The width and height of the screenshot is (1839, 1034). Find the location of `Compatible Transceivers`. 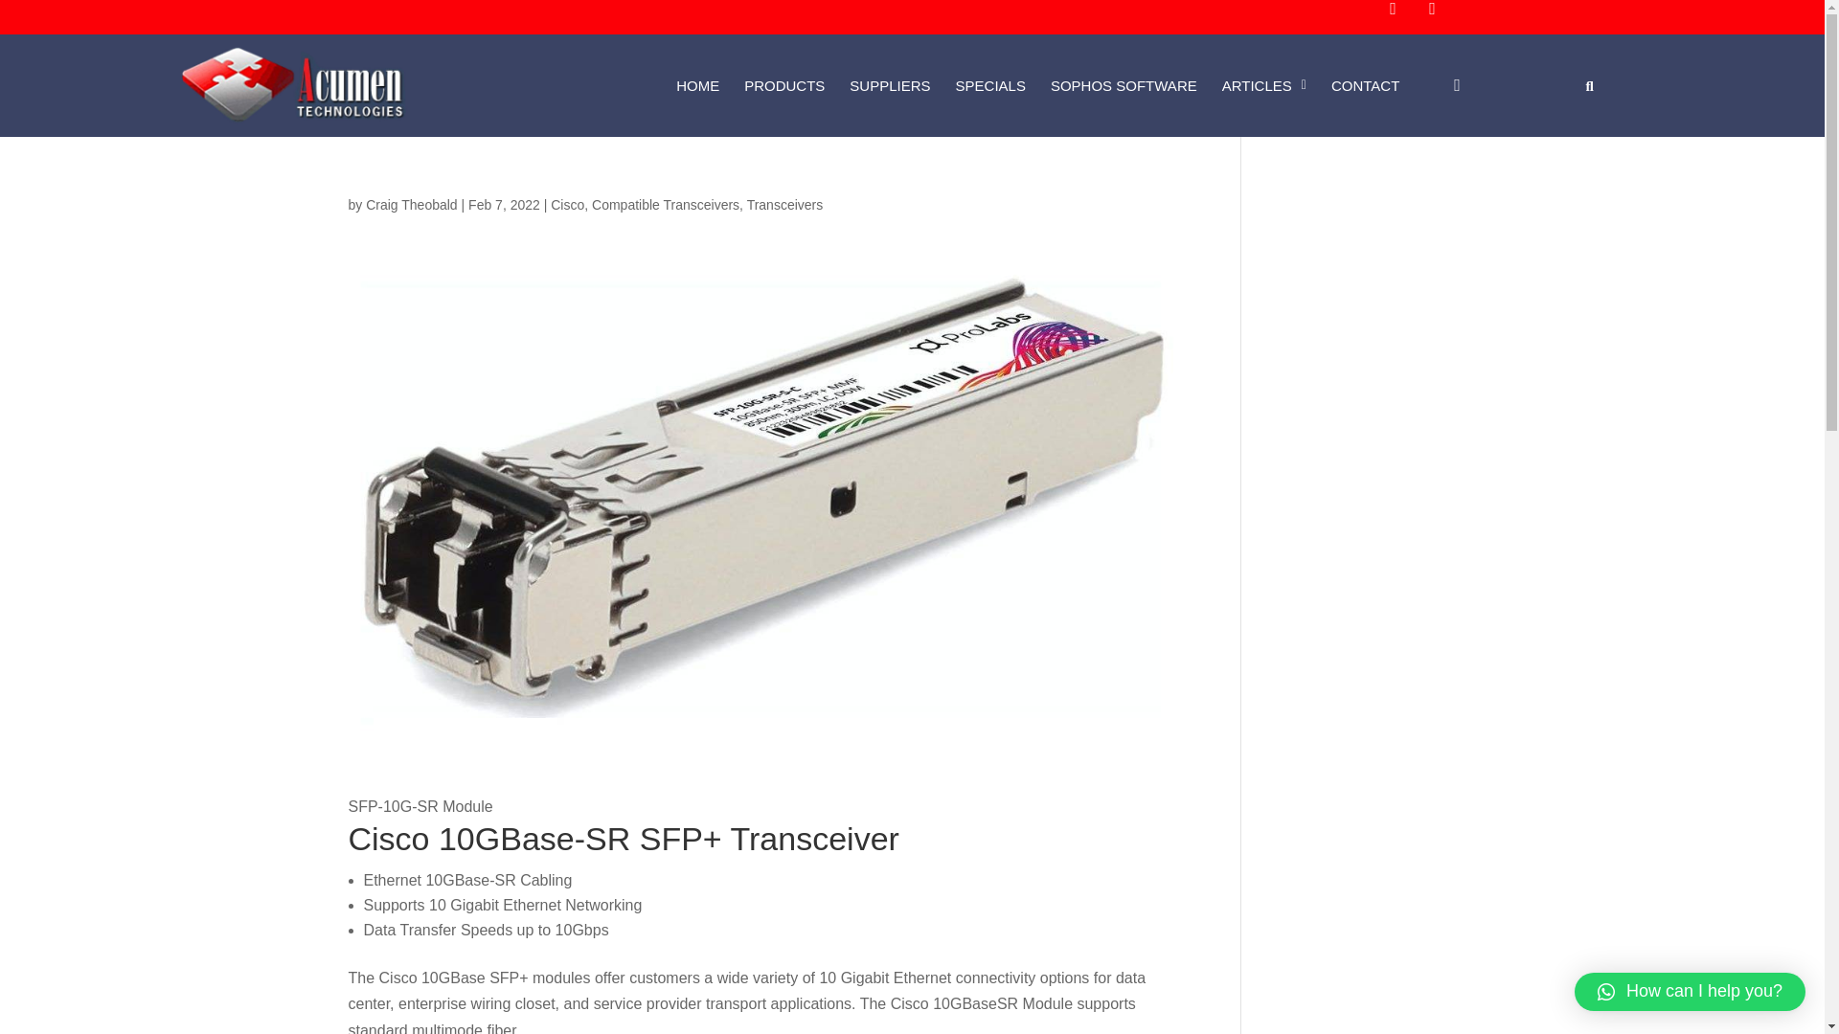

Compatible Transceivers is located at coordinates (665, 205).